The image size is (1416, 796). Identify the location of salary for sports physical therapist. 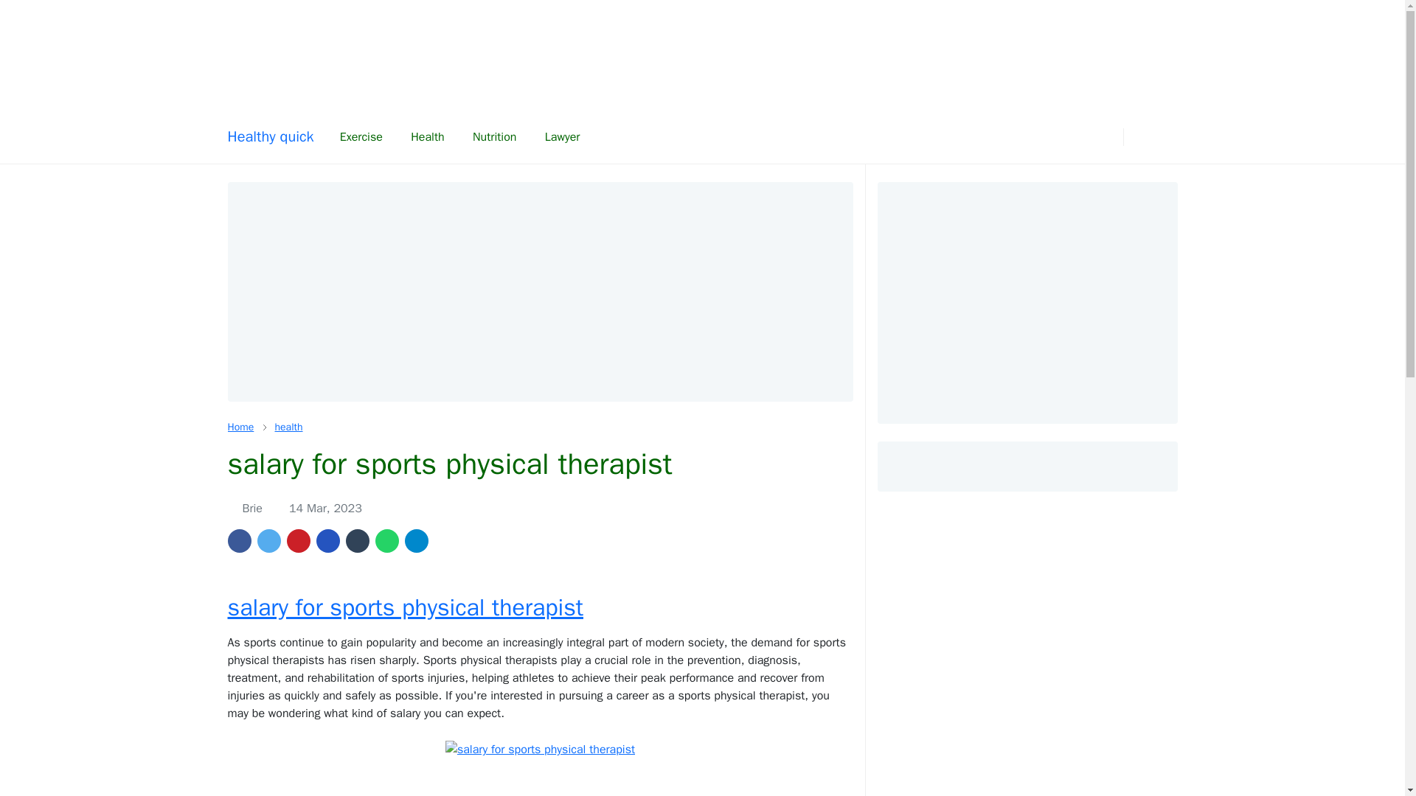
(540, 750).